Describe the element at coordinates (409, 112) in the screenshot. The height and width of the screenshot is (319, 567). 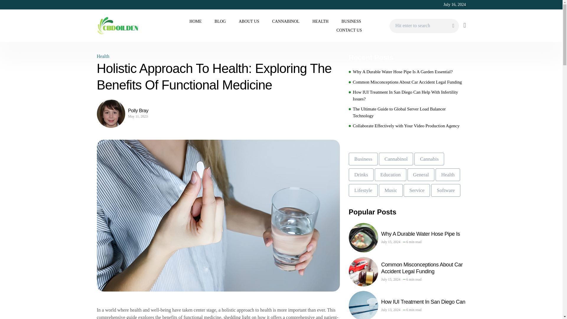
I see `The Ultimate Guide to Global Server Load Balancer Technology` at that location.